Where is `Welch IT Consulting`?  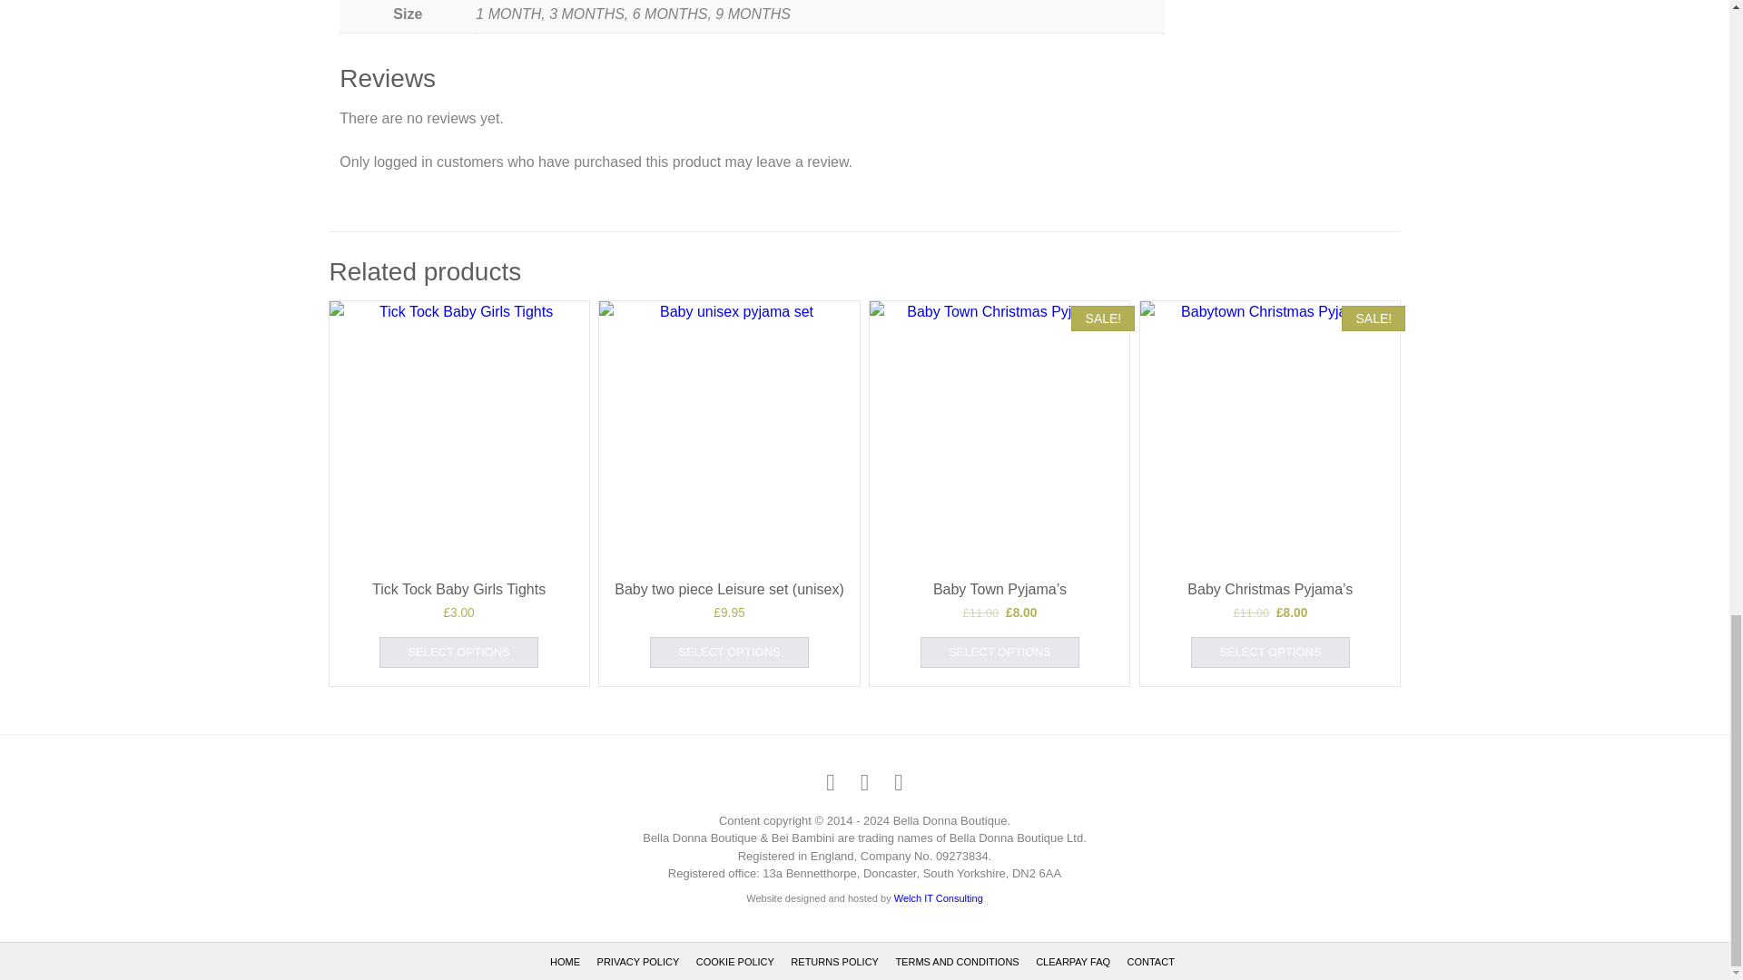
Welch IT Consulting is located at coordinates (938, 897).